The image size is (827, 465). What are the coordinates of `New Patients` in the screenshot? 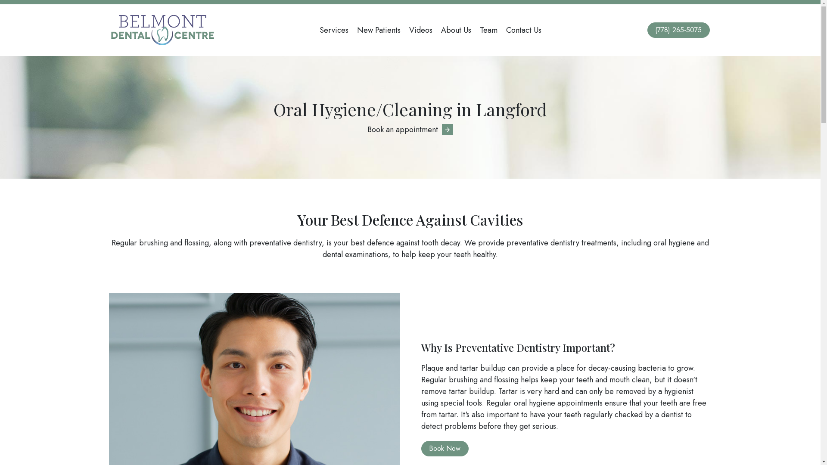 It's located at (379, 30).